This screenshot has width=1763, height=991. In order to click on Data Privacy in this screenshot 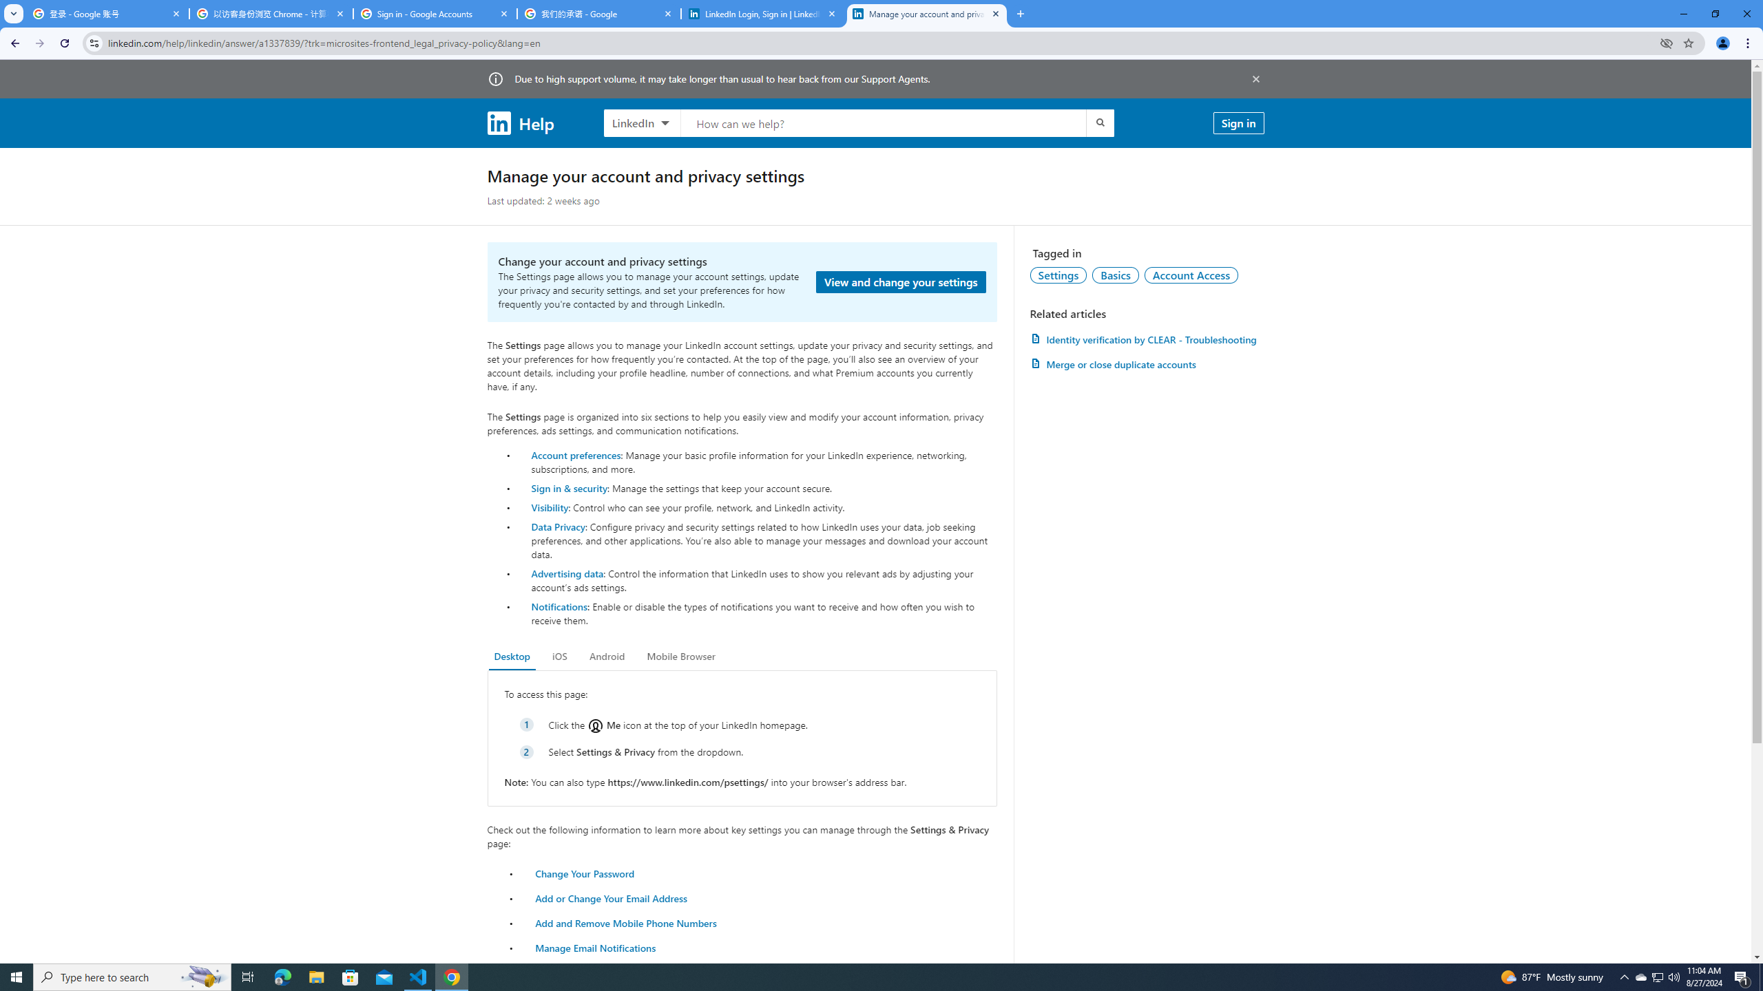, I will do `click(558, 526)`.